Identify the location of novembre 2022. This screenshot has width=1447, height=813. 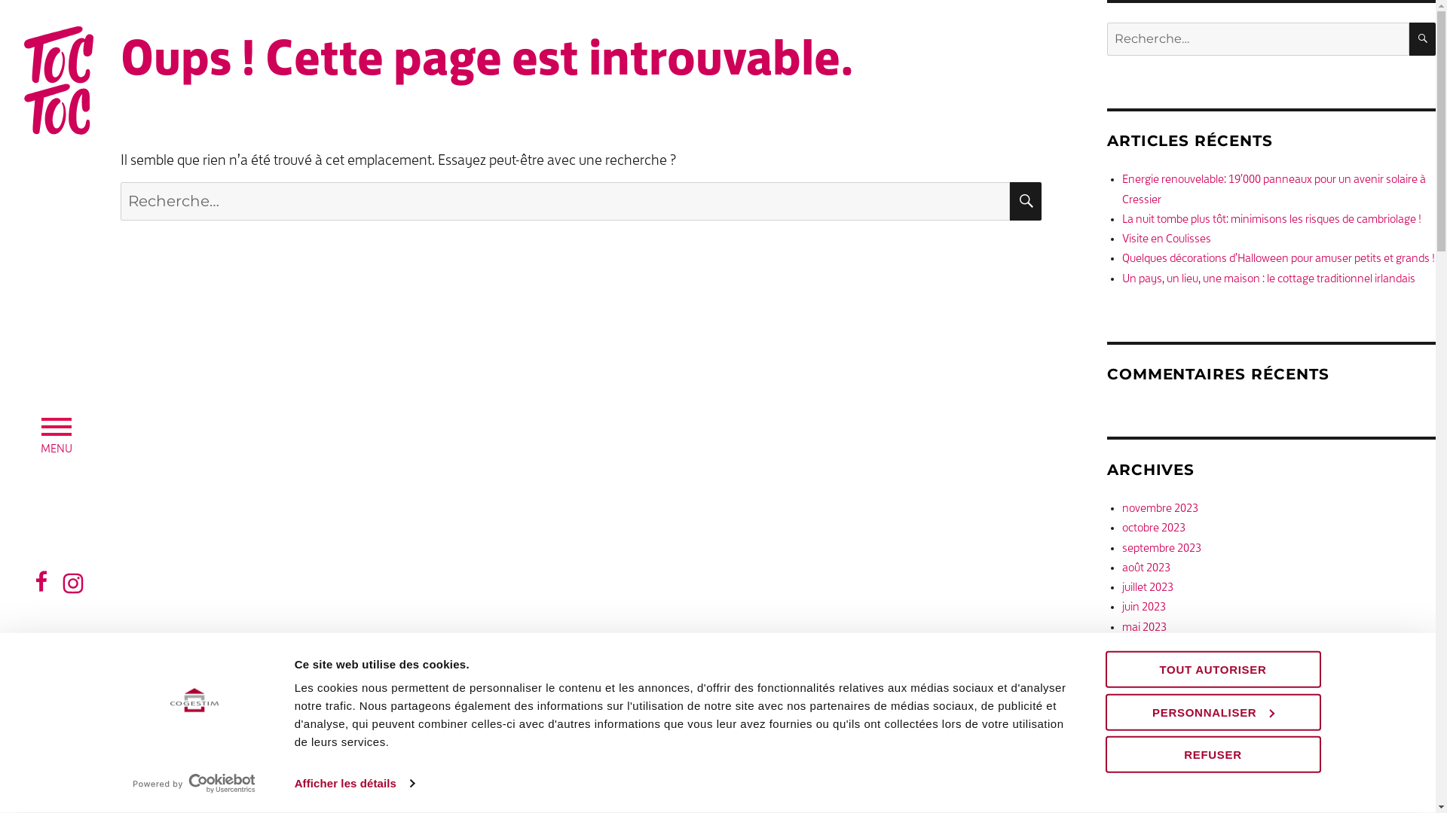
(1161, 746).